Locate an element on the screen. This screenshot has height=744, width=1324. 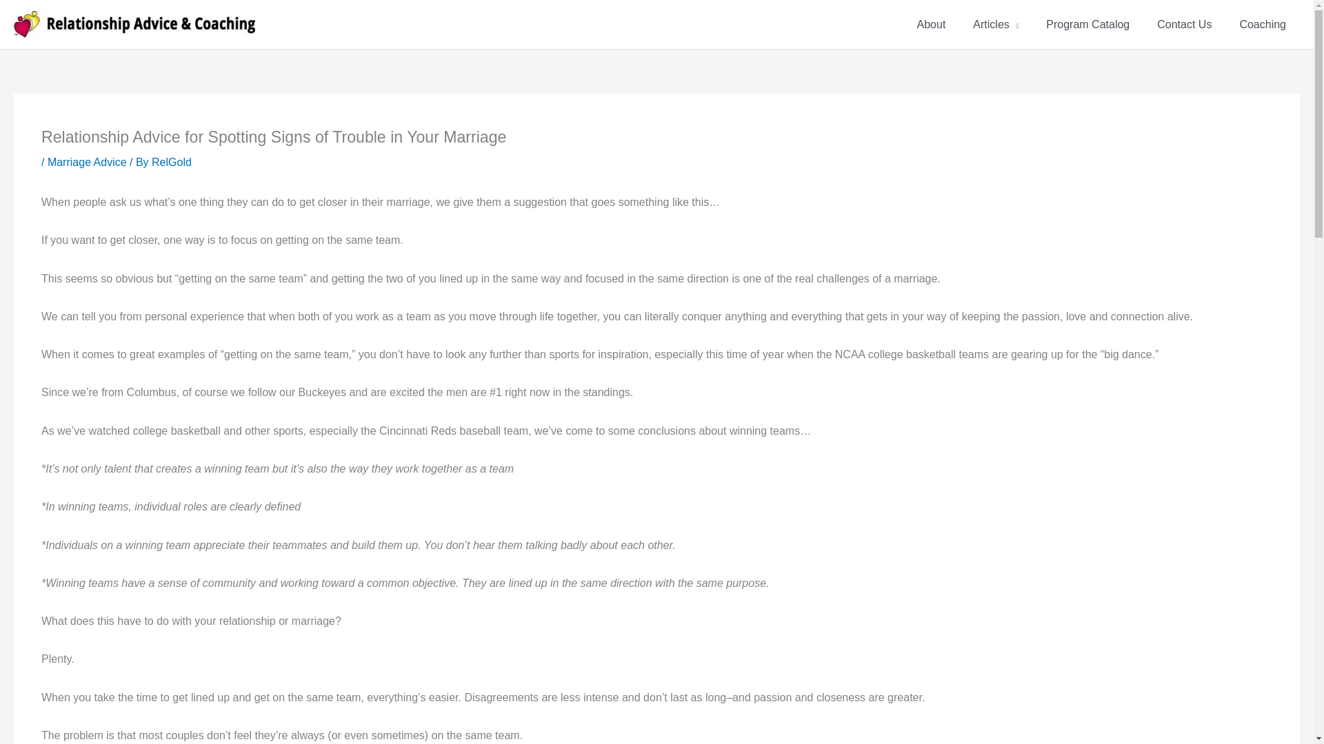
Articles is located at coordinates (996, 25).